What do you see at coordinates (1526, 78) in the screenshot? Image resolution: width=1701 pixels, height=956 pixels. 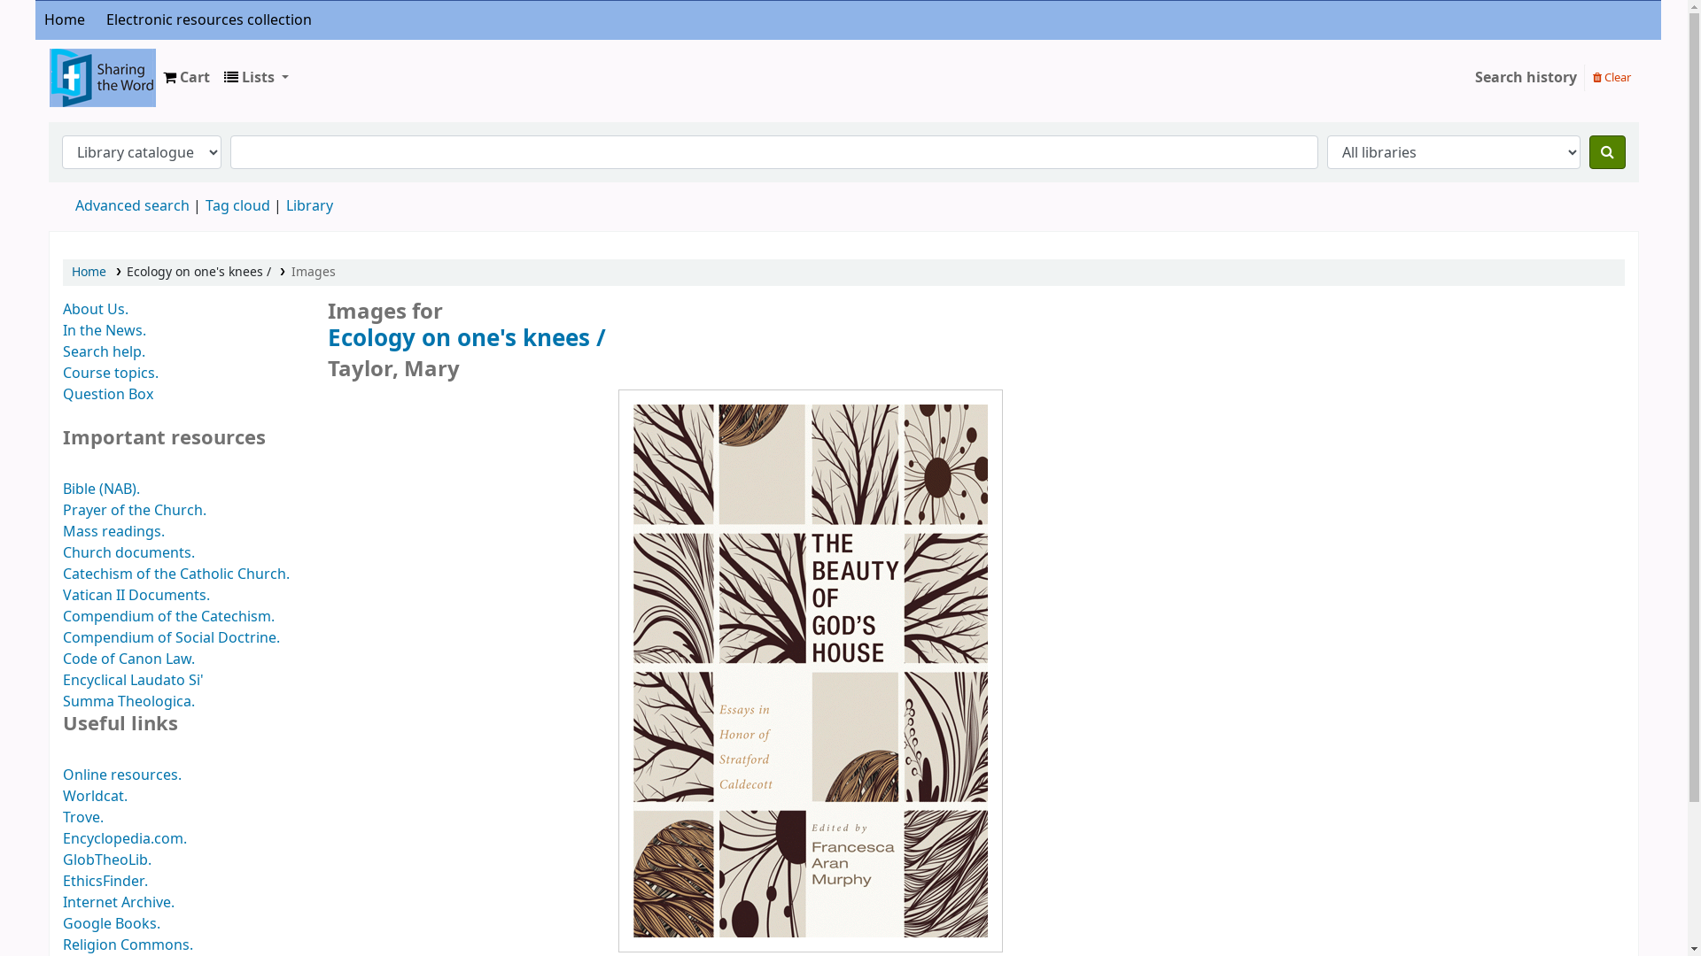 I see `Search history` at bounding box center [1526, 78].